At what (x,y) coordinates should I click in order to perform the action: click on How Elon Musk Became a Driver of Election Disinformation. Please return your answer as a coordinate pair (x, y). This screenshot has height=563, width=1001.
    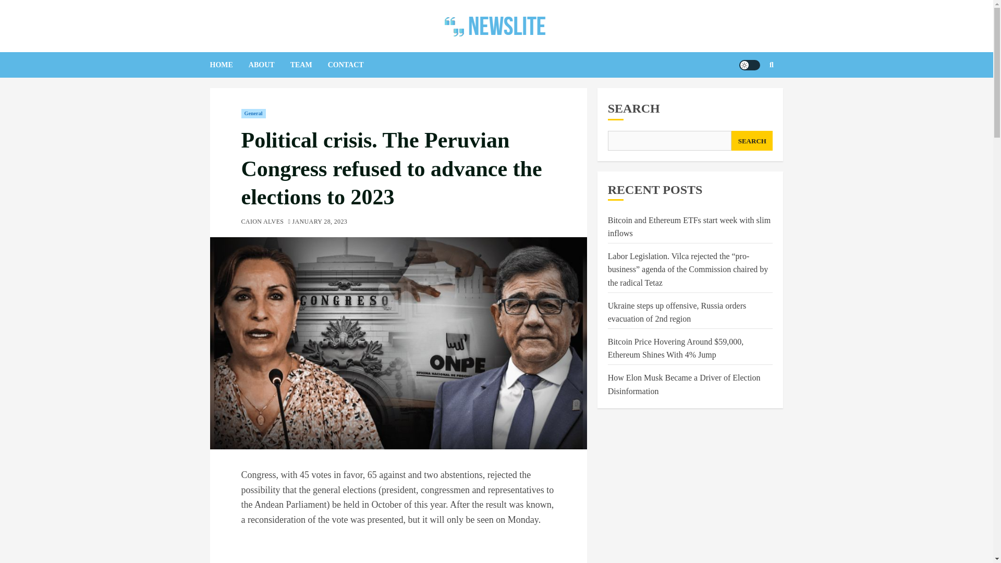
    Looking at the image, I should click on (684, 385).